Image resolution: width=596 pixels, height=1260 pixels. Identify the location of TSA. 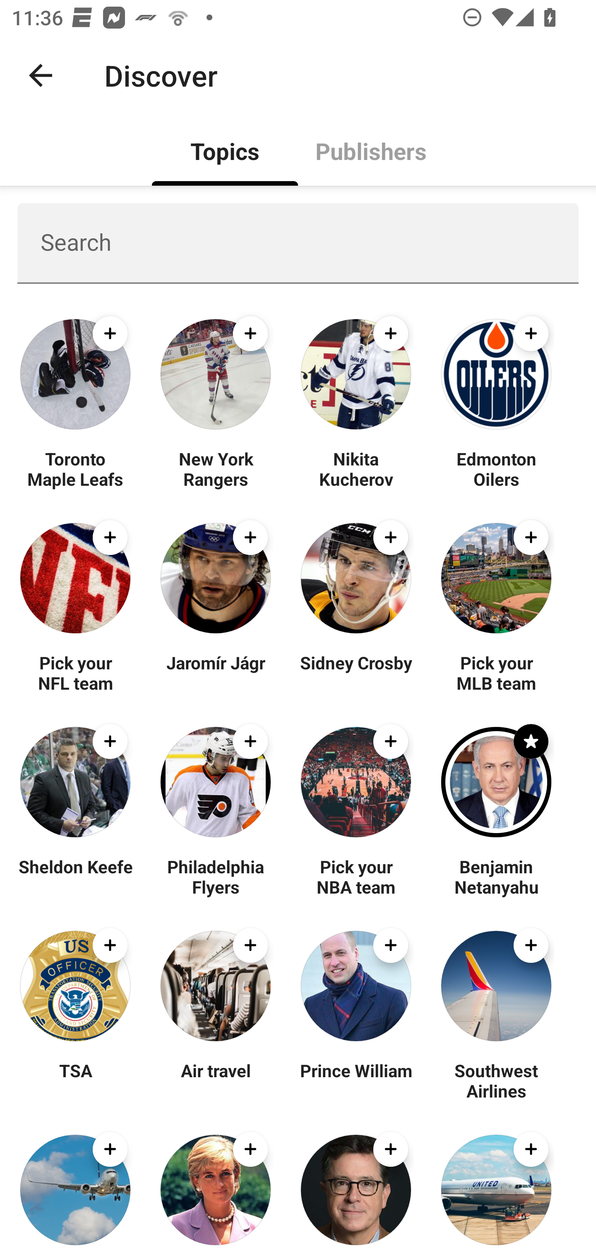
(75, 1080).